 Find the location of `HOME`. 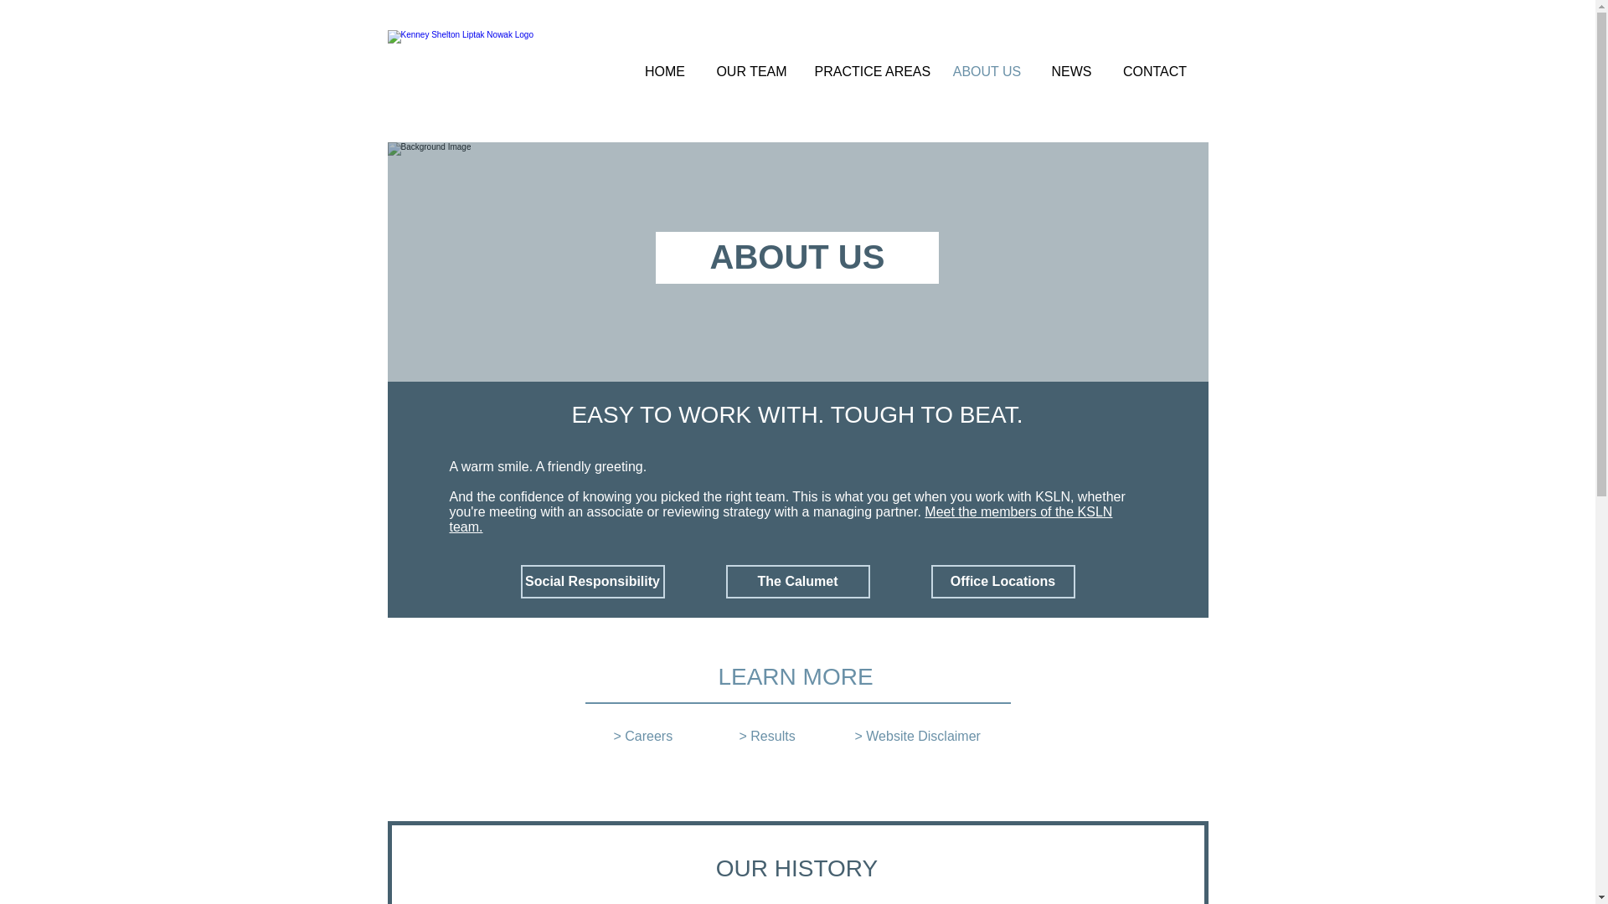

HOME is located at coordinates (665, 72).